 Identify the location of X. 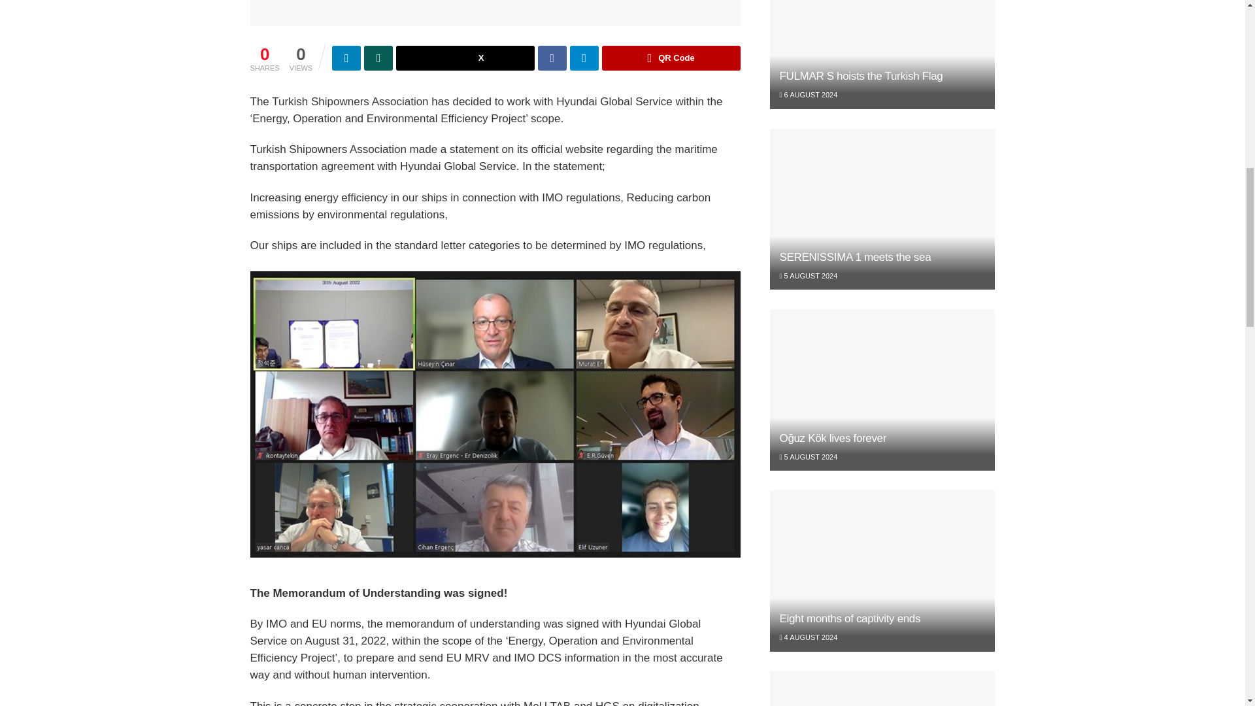
(465, 58).